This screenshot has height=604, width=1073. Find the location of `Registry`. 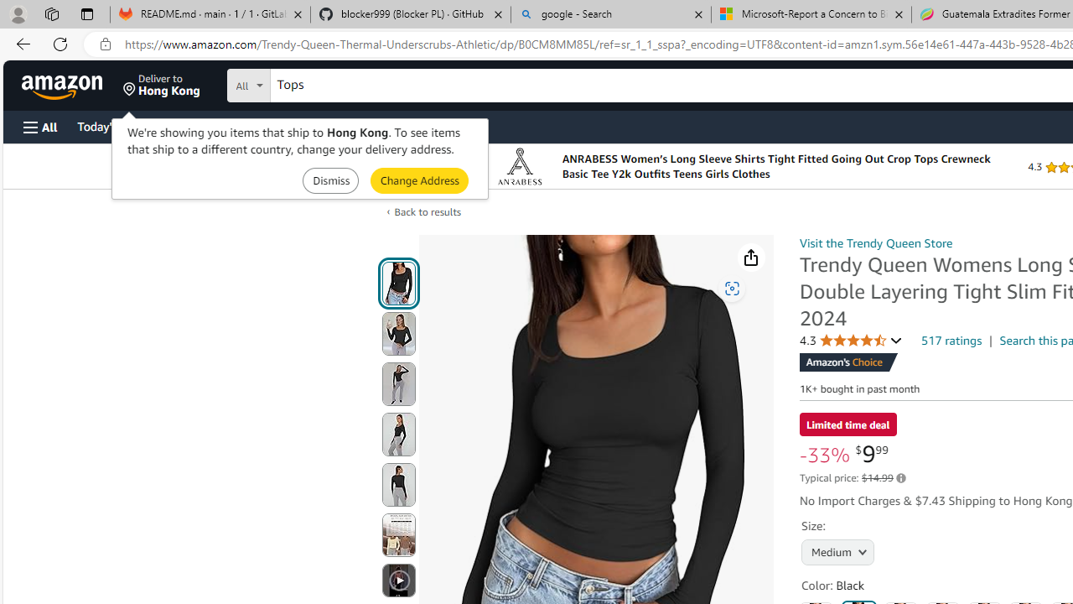

Registry is located at coordinates (302, 126).